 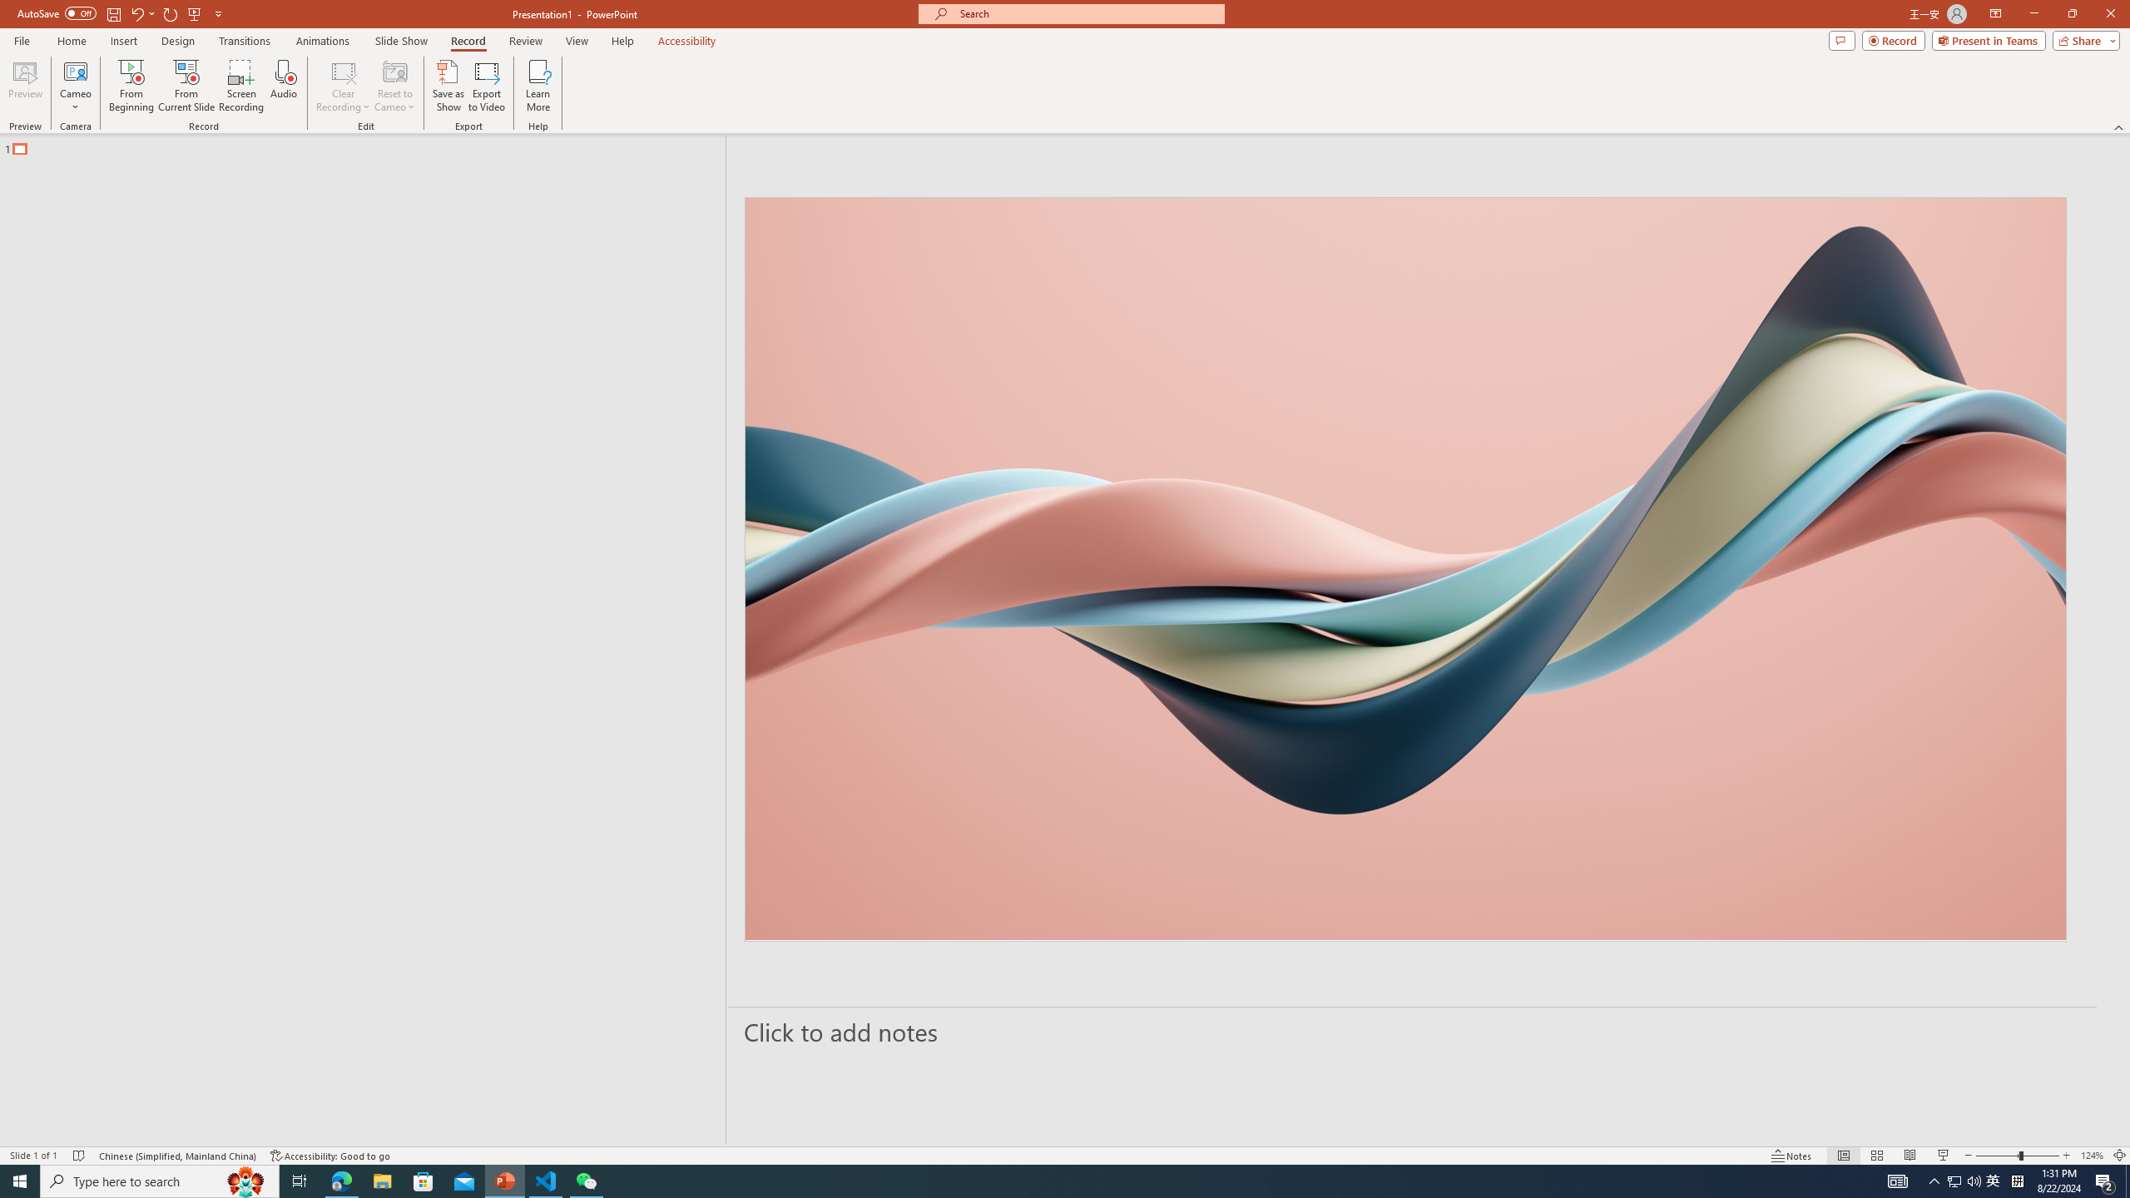 I want to click on From Current Slide..., so click(x=186, y=86).